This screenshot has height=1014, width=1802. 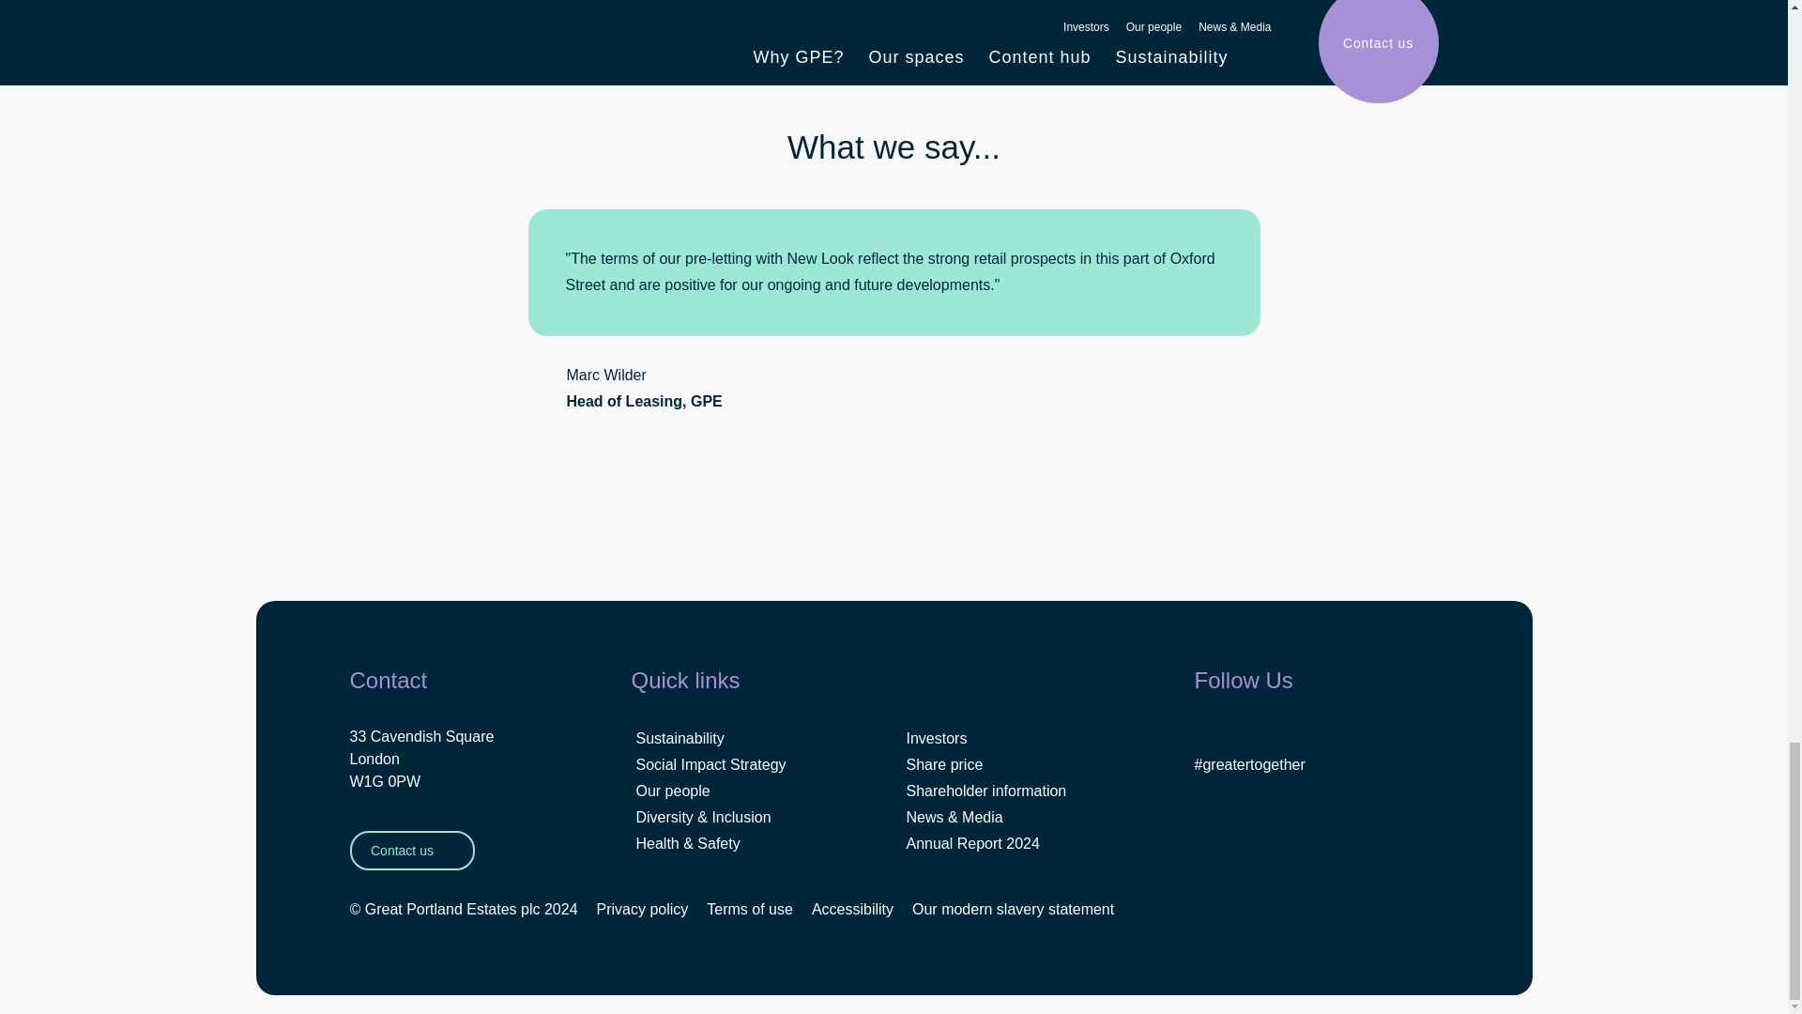 What do you see at coordinates (578, 515) in the screenshot?
I see `Facebook` at bounding box center [578, 515].